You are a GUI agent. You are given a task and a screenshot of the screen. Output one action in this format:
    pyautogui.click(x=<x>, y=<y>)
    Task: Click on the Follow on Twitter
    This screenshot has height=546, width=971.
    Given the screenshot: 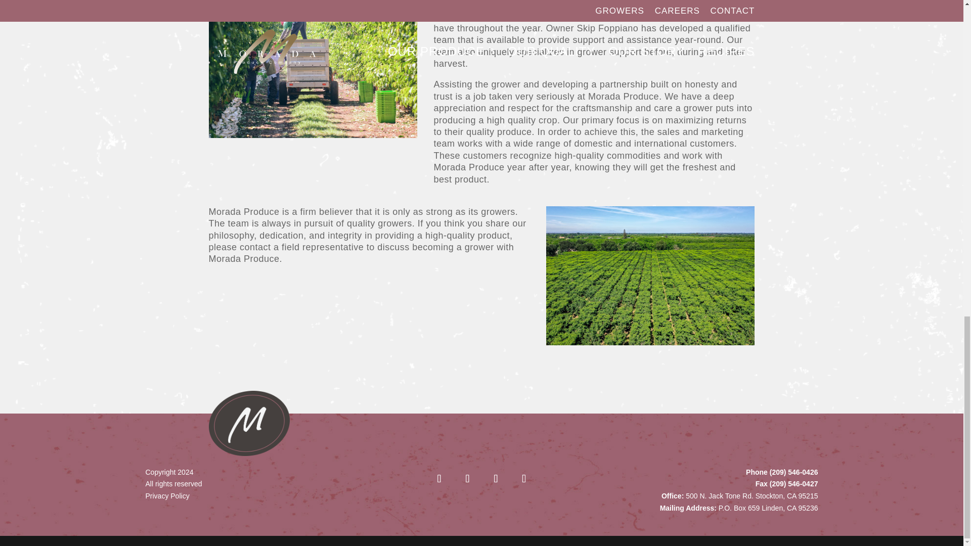 What is the action you would take?
    pyautogui.click(x=468, y=479)
    